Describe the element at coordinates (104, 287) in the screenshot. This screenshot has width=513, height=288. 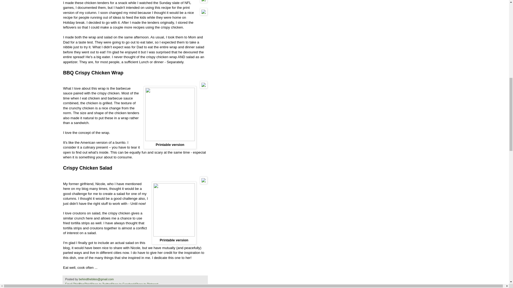
I see `salad` at that location.